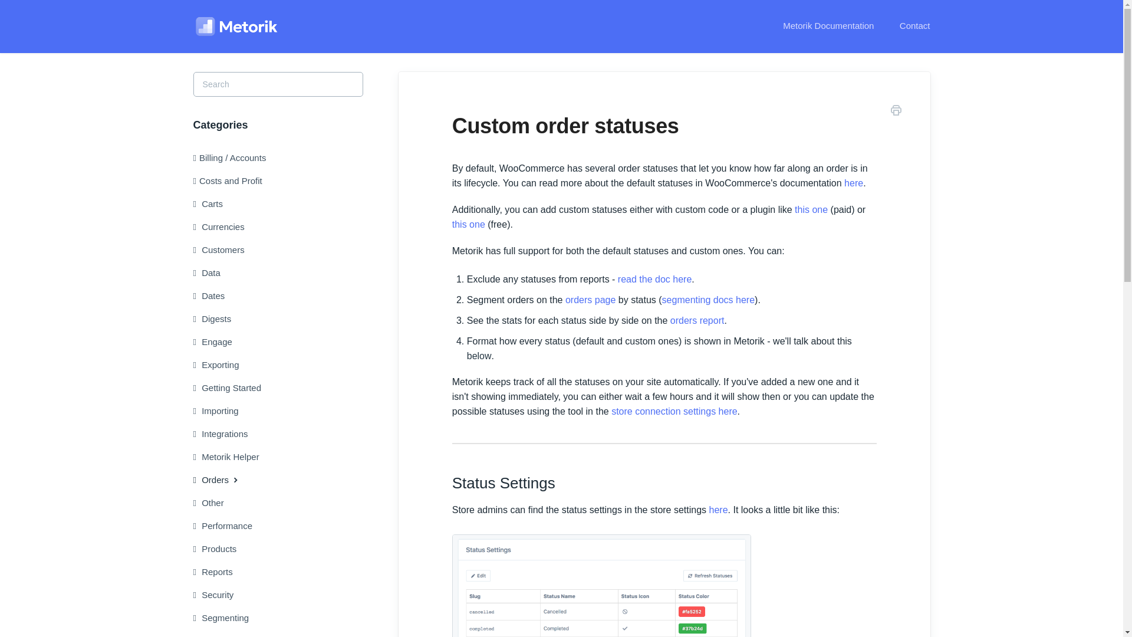  What do you see at coordinates (909, 26) in the screenshot?
I see `Contact` at bounding box center [909, 26].